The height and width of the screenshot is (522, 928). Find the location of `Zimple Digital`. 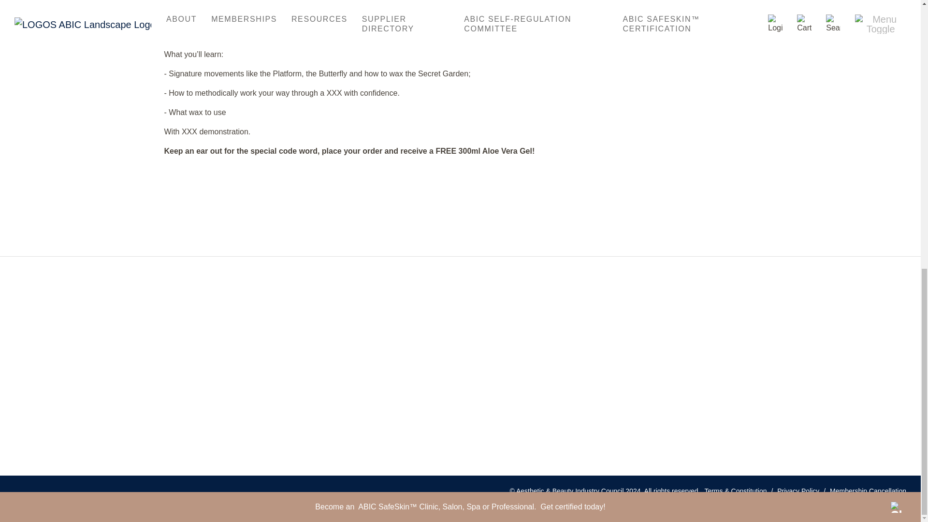

Zimple Digital is located at coordinates (868, 506).